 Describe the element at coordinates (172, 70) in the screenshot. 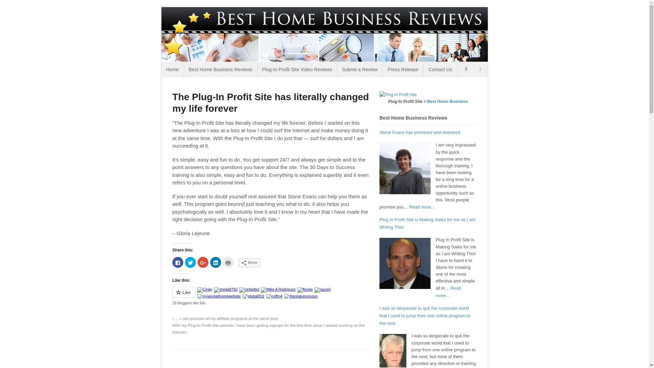

I see `Home` at that location.